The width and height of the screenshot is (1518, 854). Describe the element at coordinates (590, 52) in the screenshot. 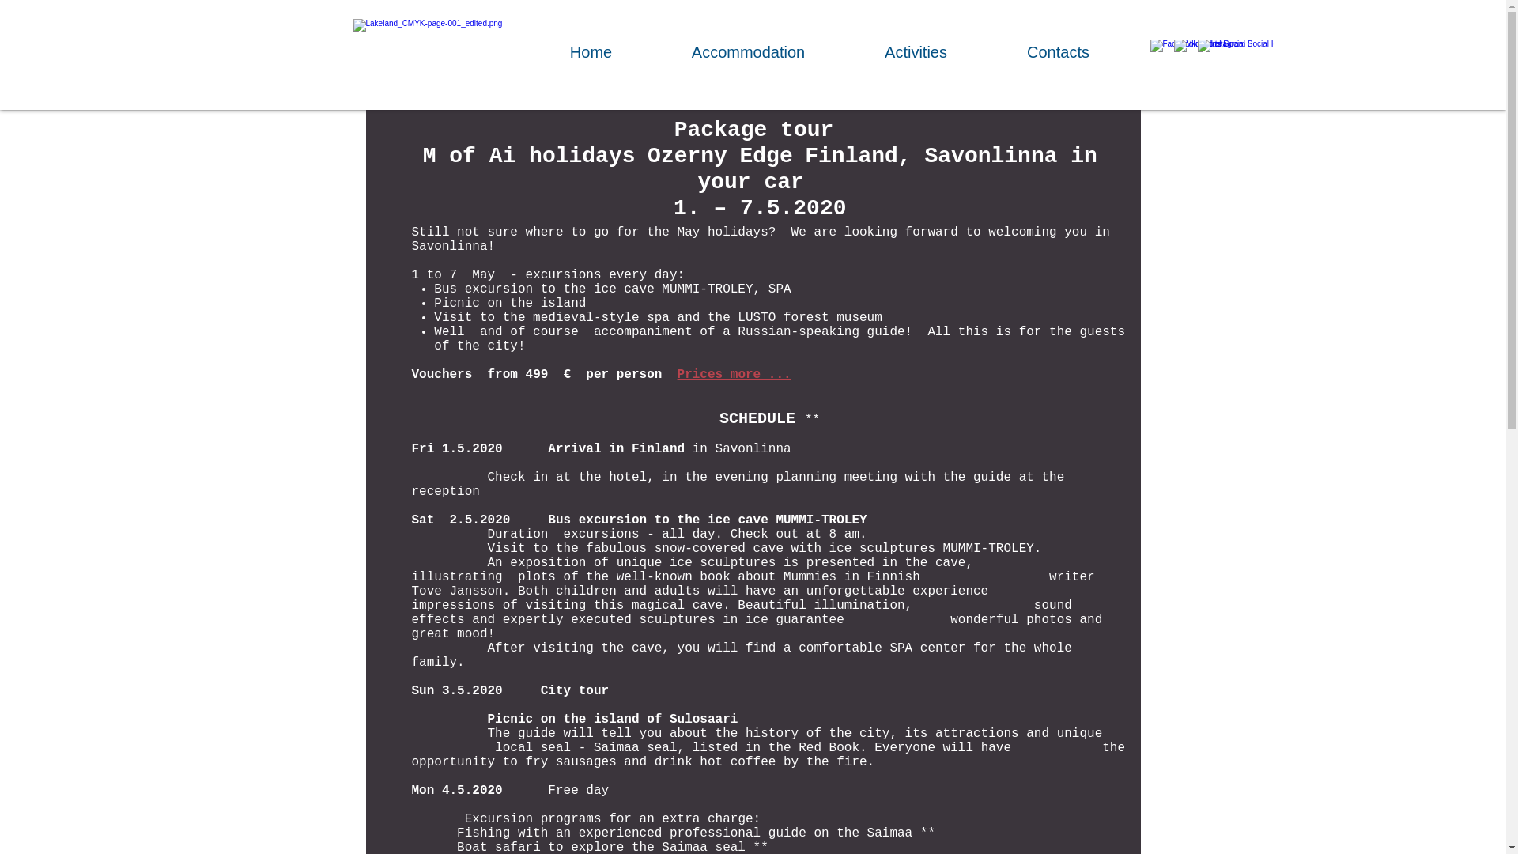

I see `Home` at that location.